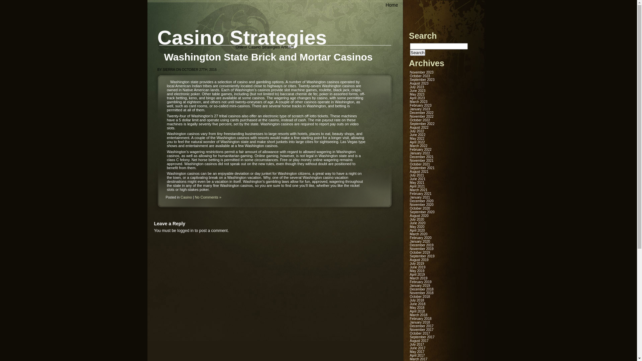 The height and width of the screenshot is (361, 642). What do you see at coordinates (422, 201) in the screenshot?
I see `December 2020` at bounding box center [422, 201].